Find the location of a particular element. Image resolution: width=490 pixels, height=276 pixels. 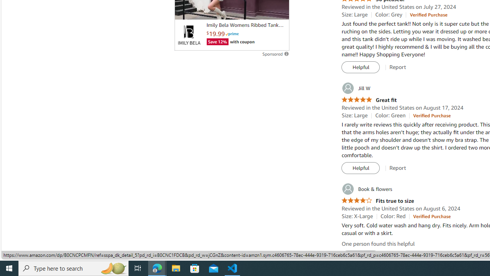

4.0 out of 5 stars Fits true to size is located at coordinates (377, 201).